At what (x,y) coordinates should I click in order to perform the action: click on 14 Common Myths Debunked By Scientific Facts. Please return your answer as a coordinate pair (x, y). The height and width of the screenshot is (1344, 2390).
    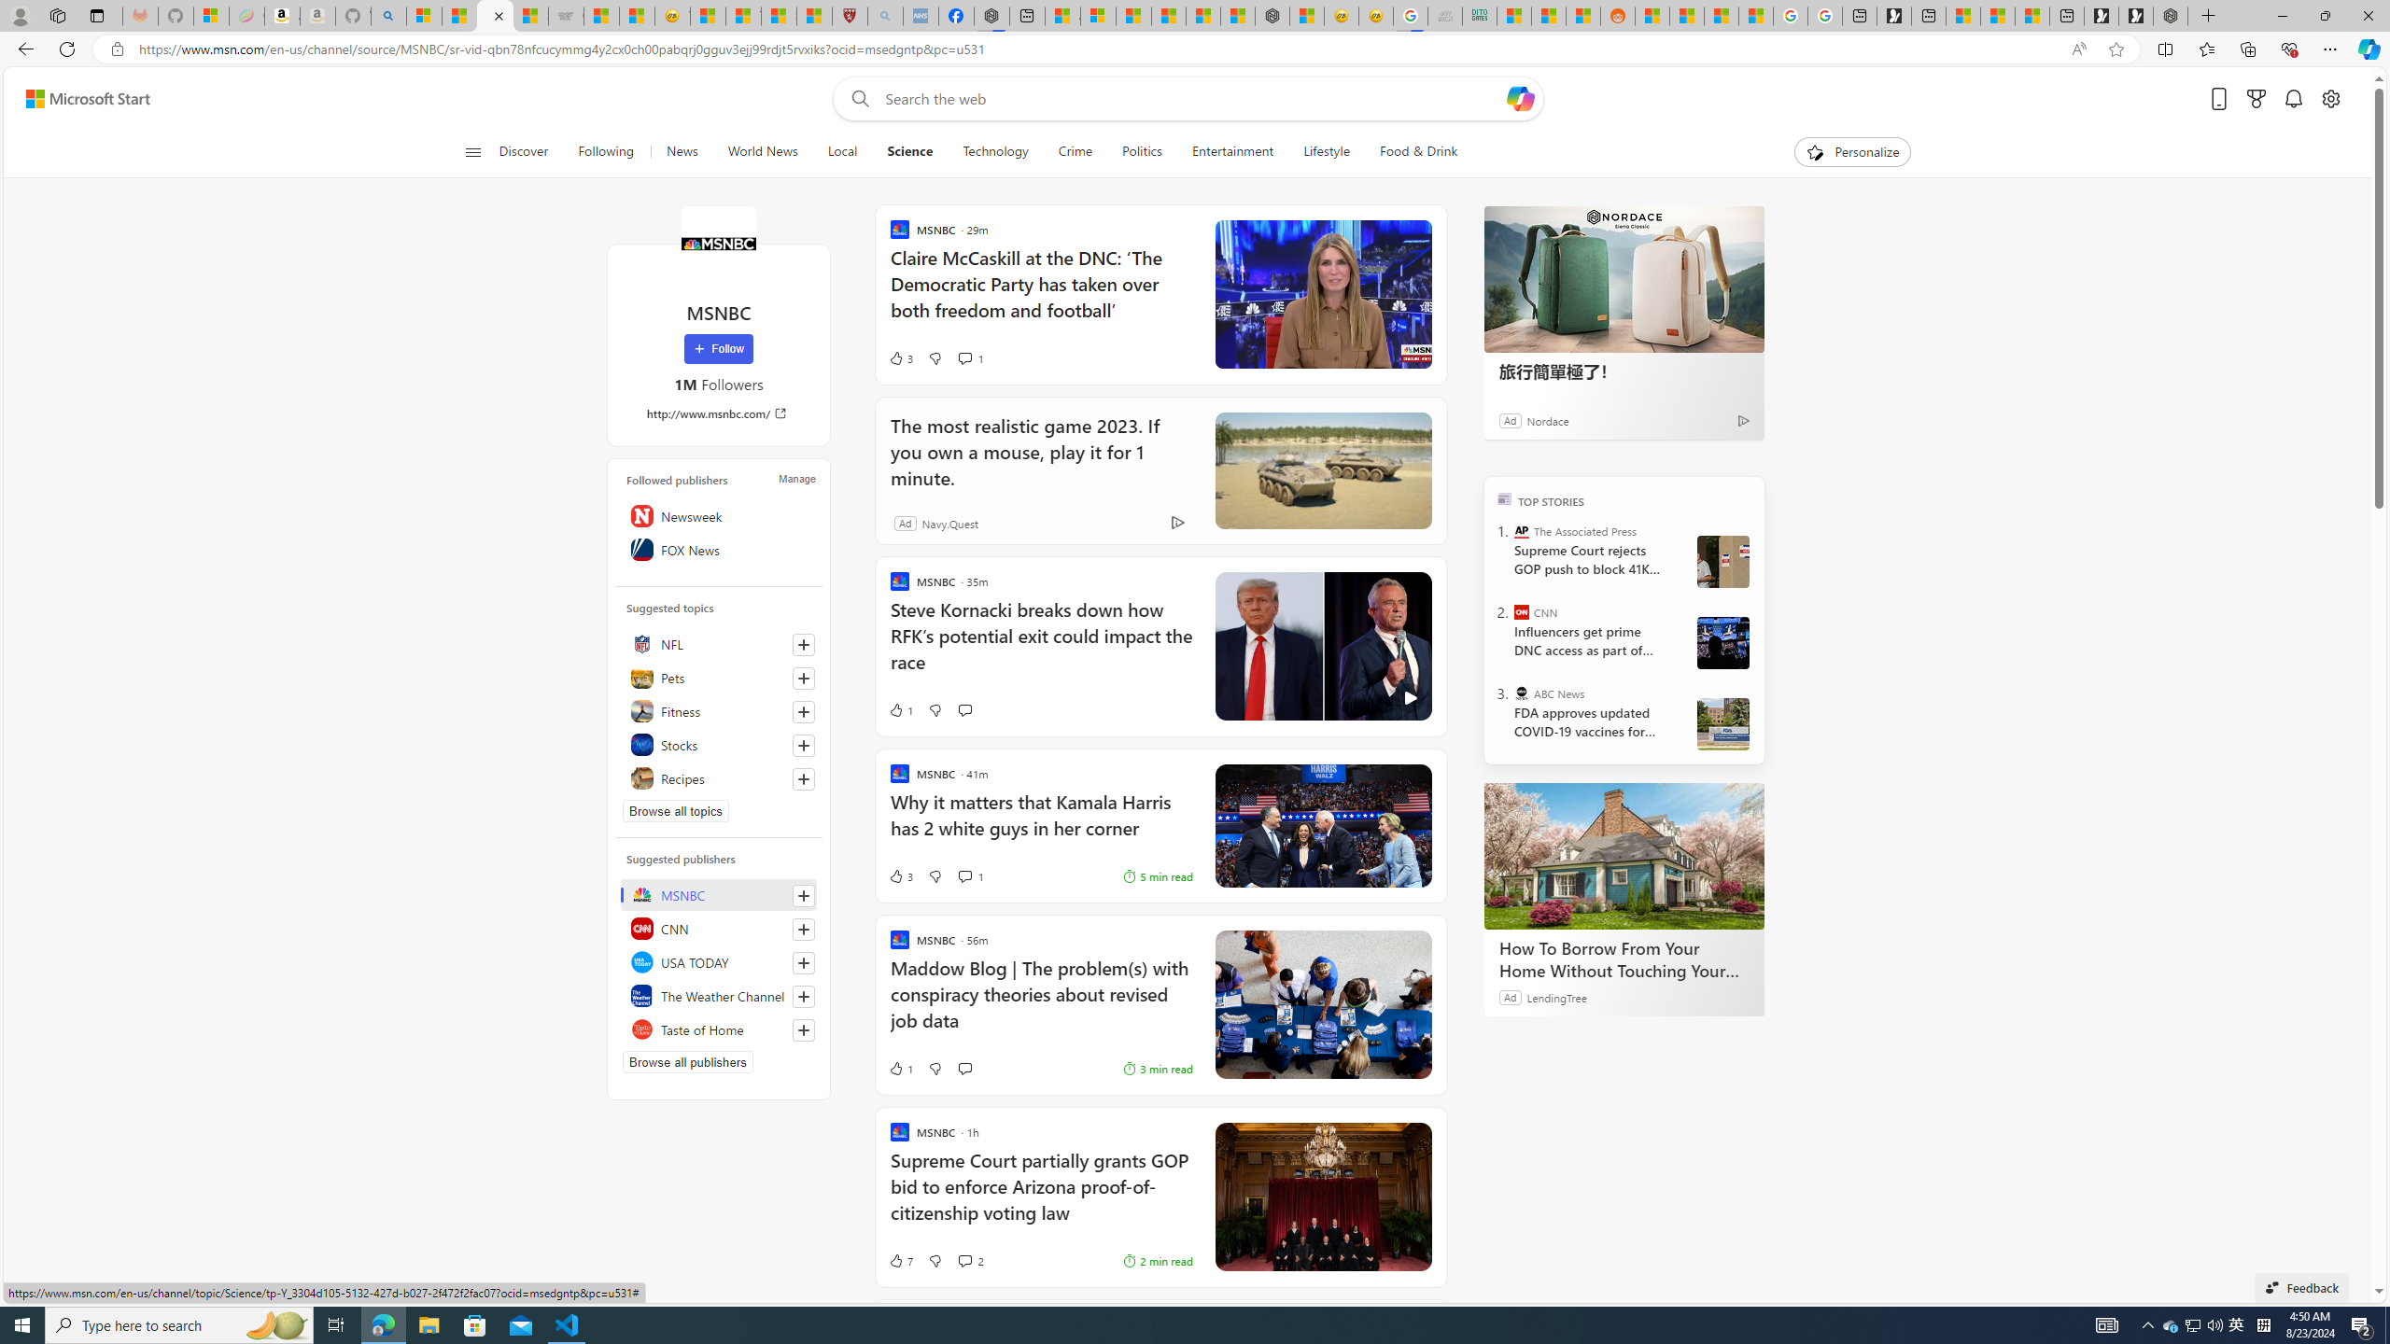
    Looking at the image, I should click on (1202, 16).